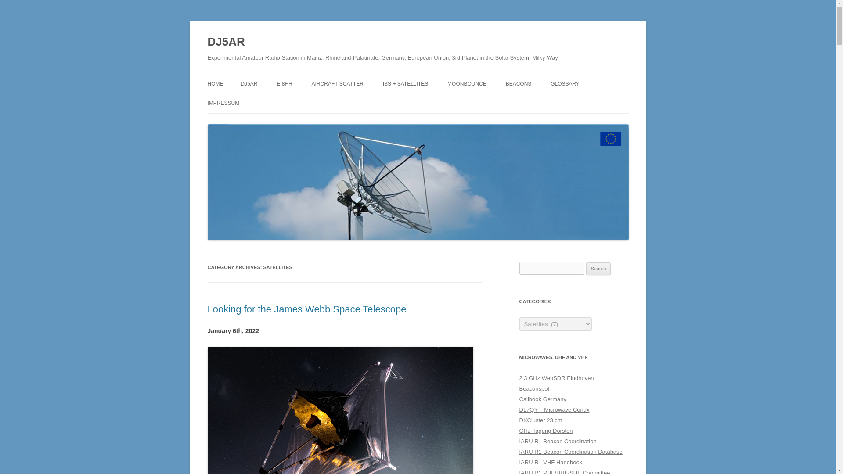  I want to click on Search, so click(598, 269).